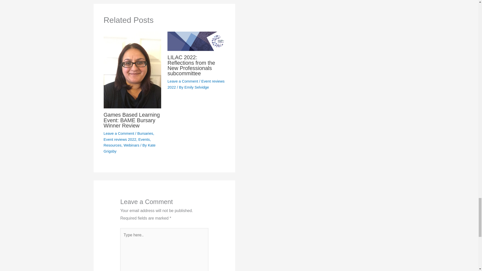  What do you see at coordinates (196, 87) in the screenshot?
I see `View all posts by Emily Selvidge` at bounding box center [196, 87].